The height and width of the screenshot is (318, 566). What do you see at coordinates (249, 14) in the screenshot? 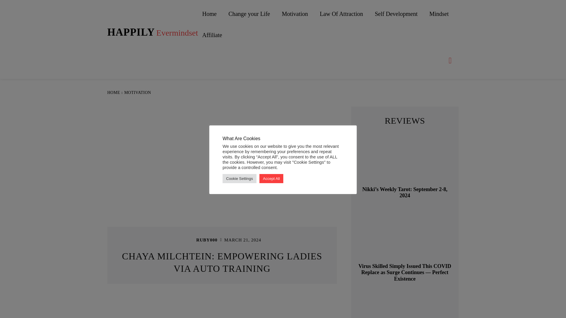
I see `Law Of Attraction` at bounding box center [249, 14].